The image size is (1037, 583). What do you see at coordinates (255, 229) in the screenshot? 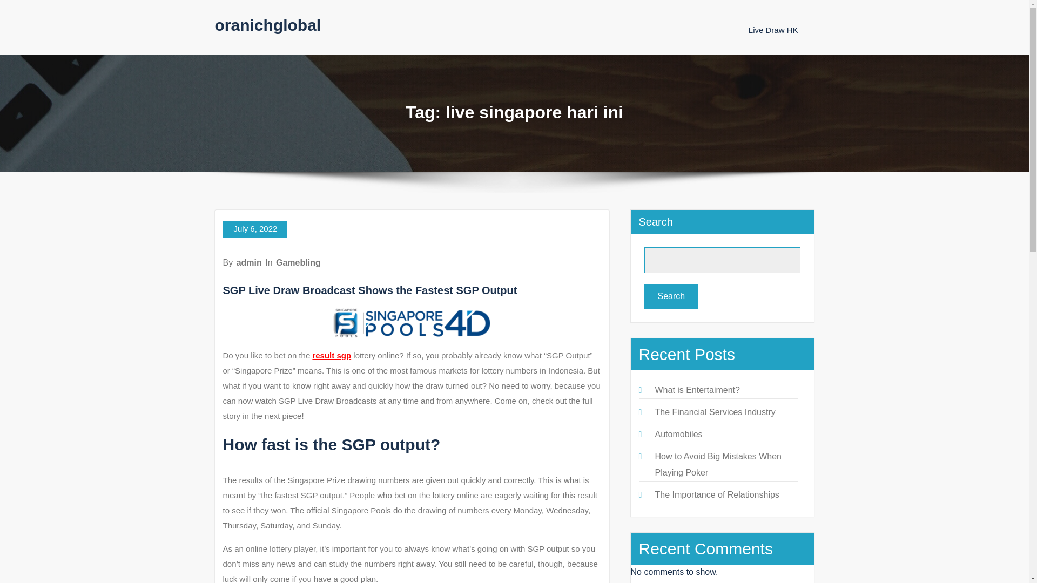
I see `July 6, 2022` at bounding box center [255, 229].